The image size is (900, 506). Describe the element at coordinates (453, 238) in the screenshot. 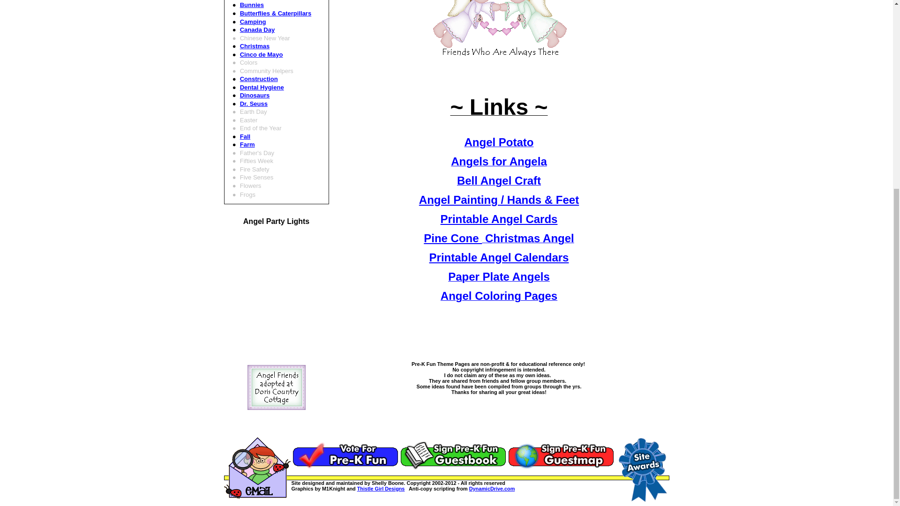

I see `Pine Cone` at that location.